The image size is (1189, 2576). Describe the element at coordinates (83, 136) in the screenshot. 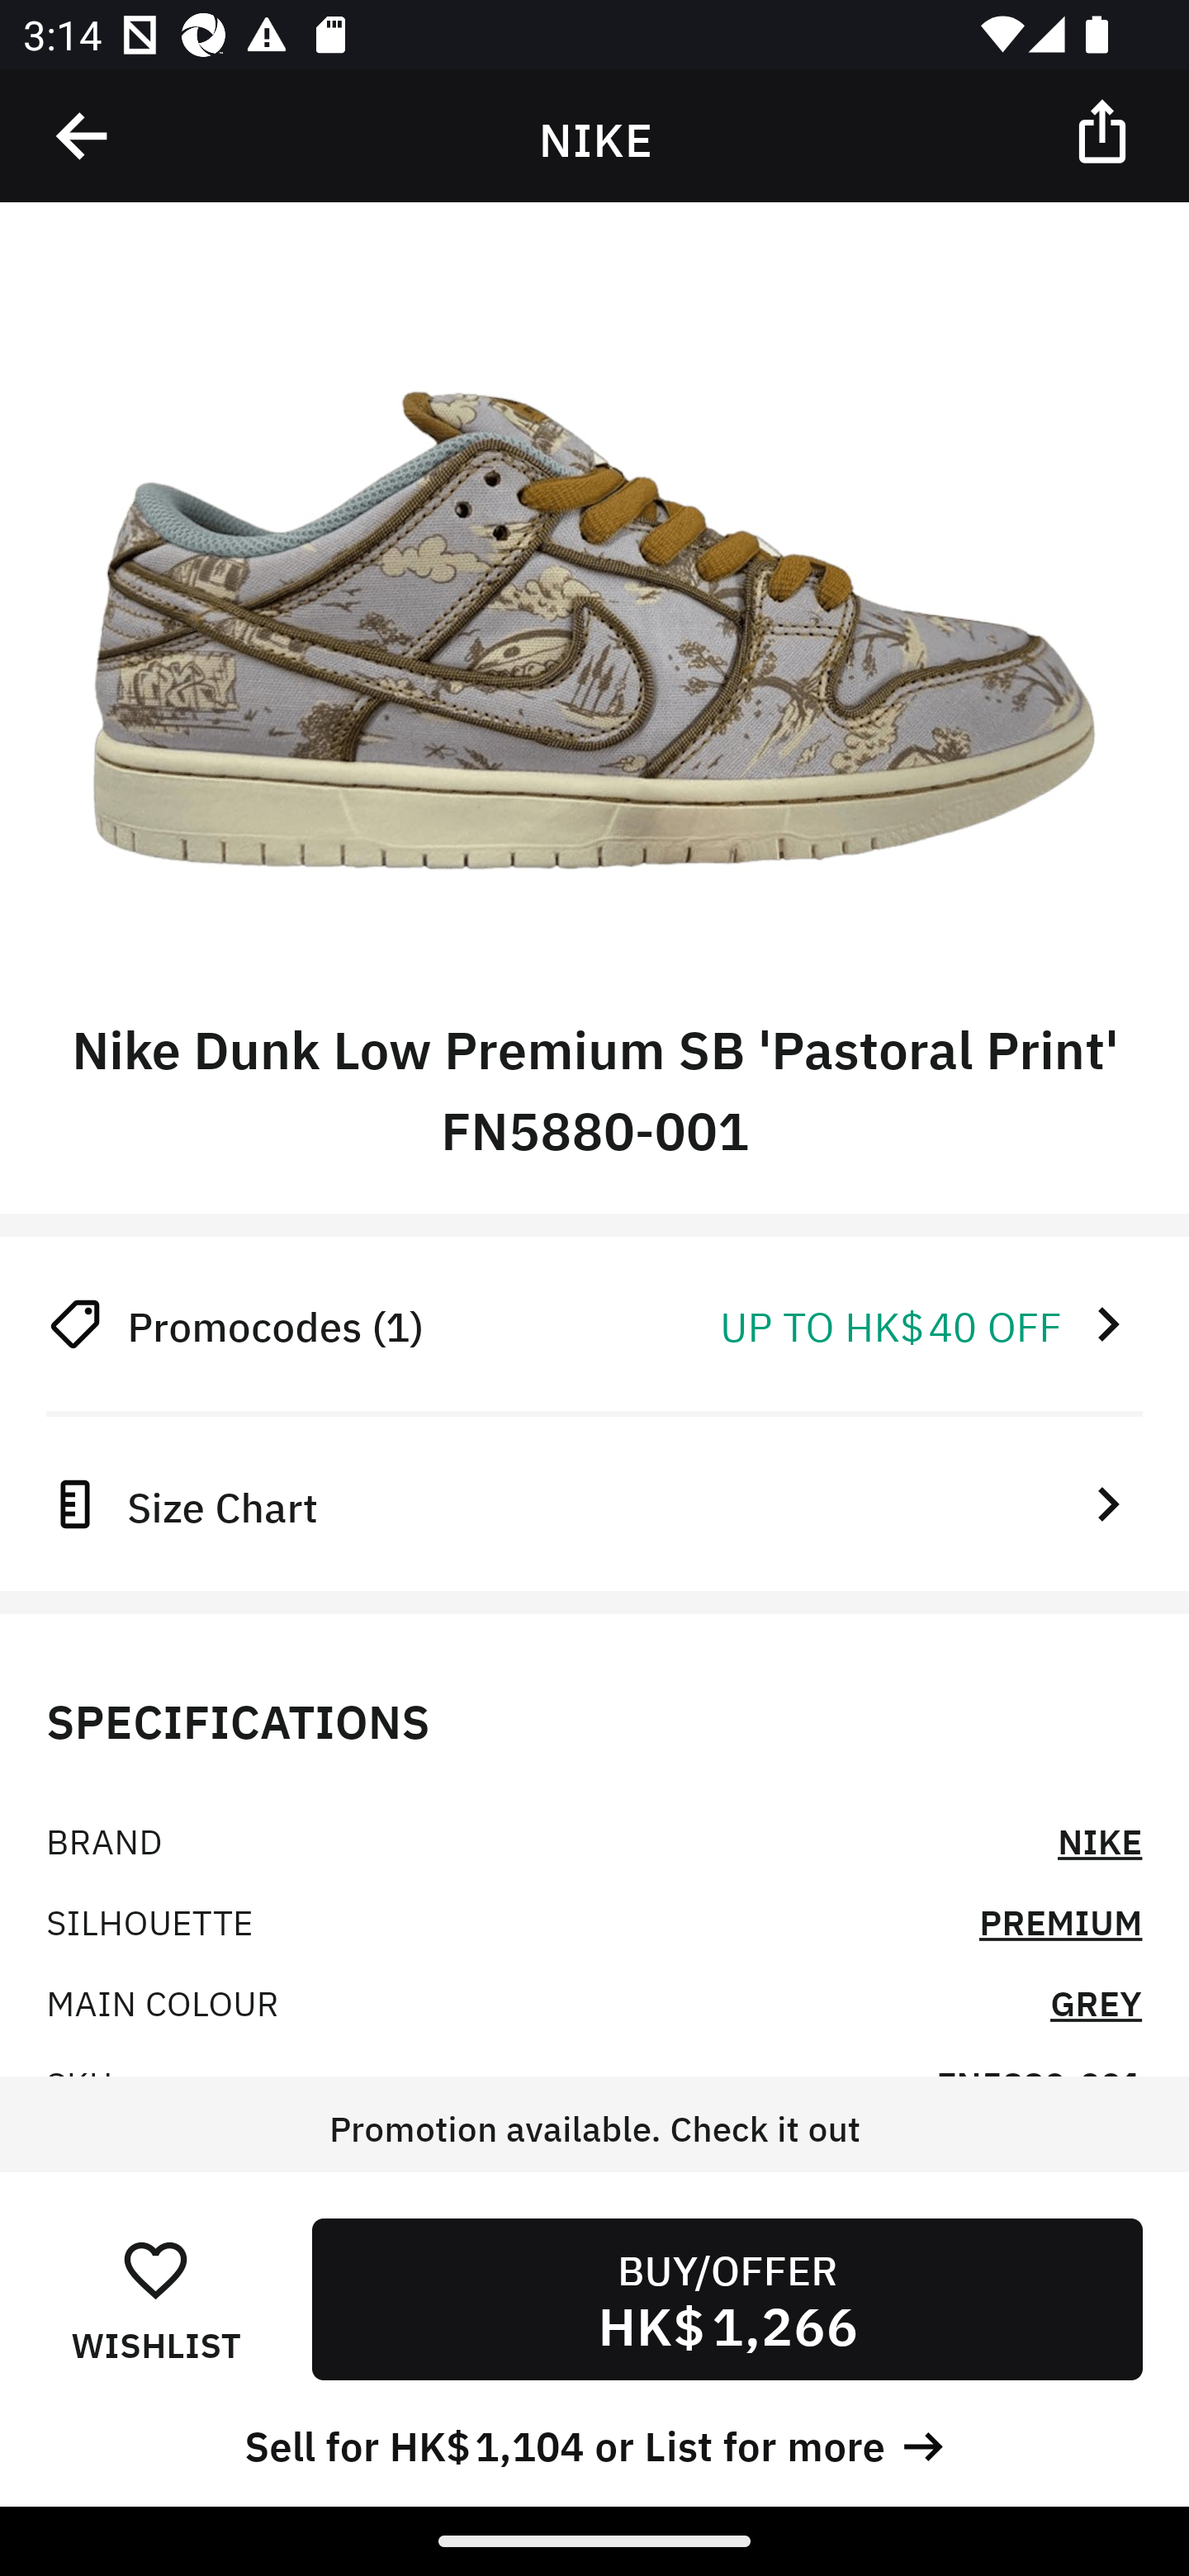

I see `` at that location.